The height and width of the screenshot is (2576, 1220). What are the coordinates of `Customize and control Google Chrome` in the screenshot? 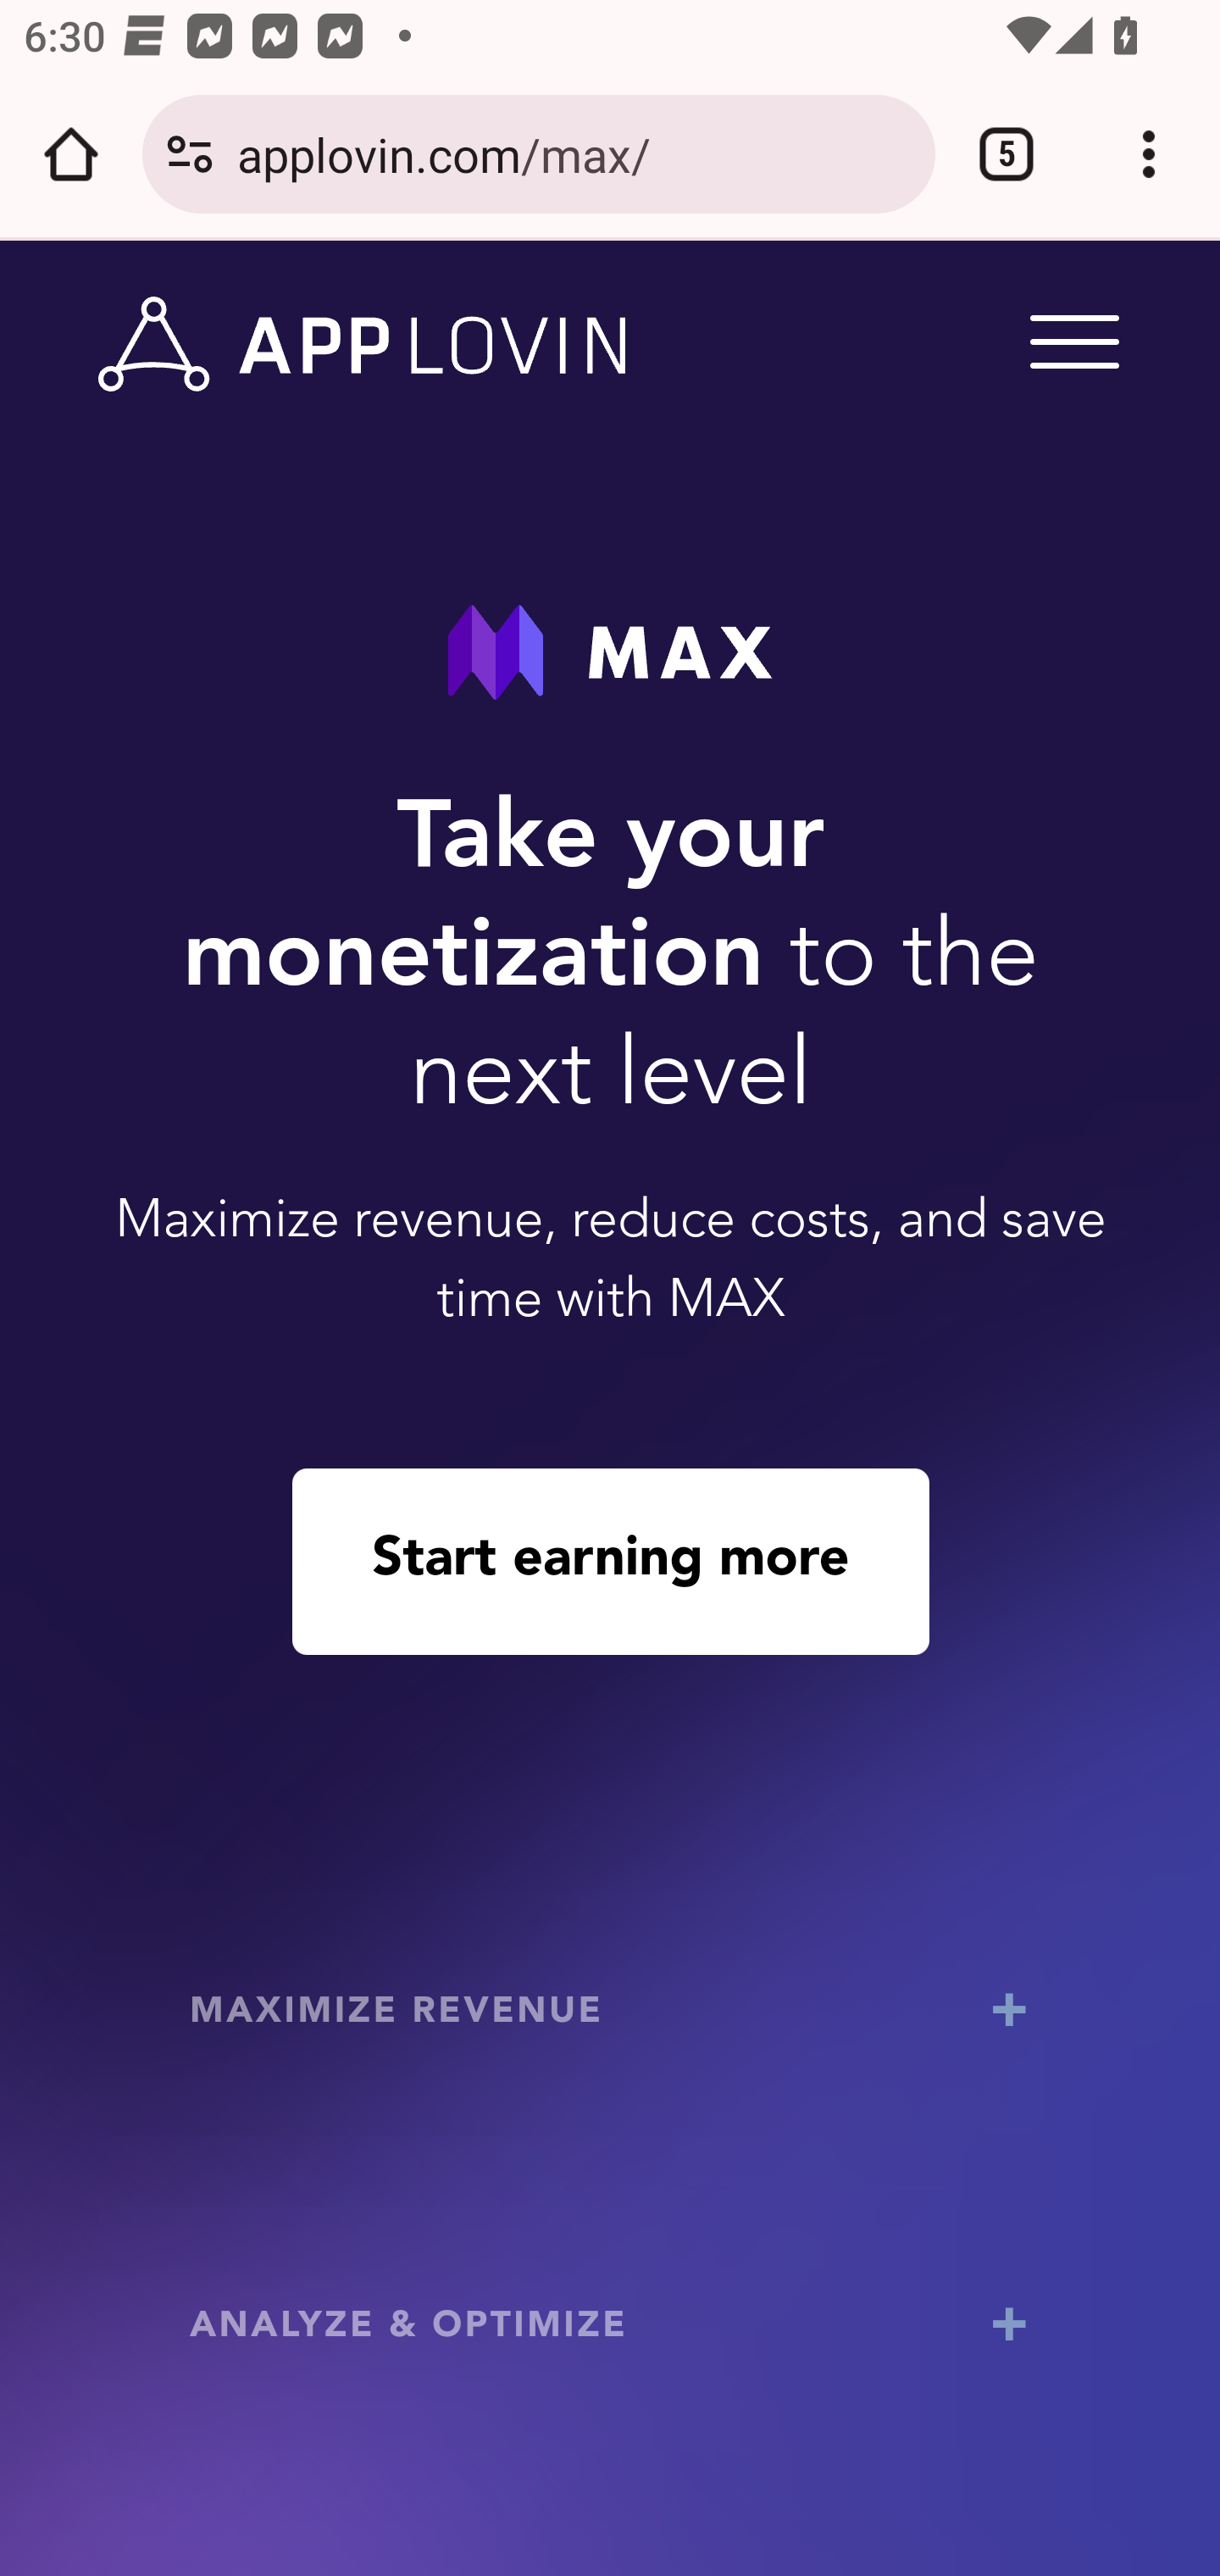 It's located at (1149, 154).